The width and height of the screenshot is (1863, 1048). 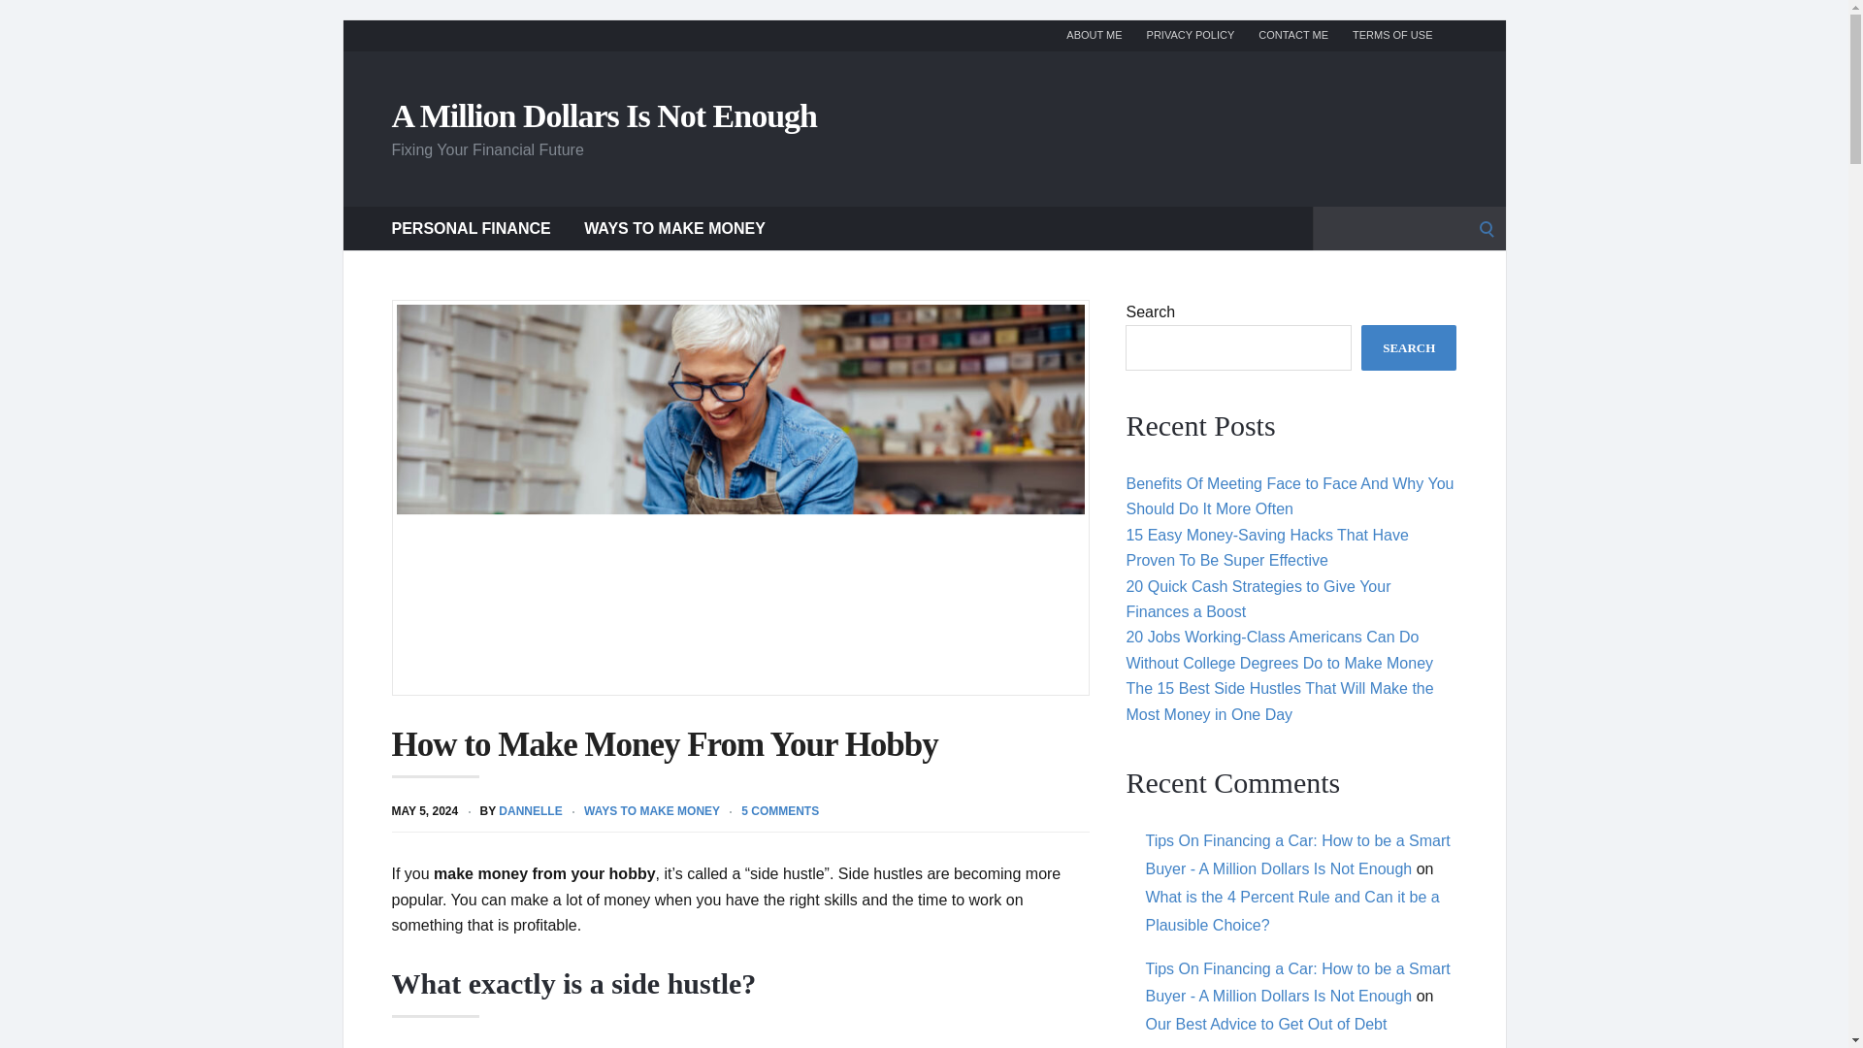 I want to click on Search, so click(x=21, y=21).